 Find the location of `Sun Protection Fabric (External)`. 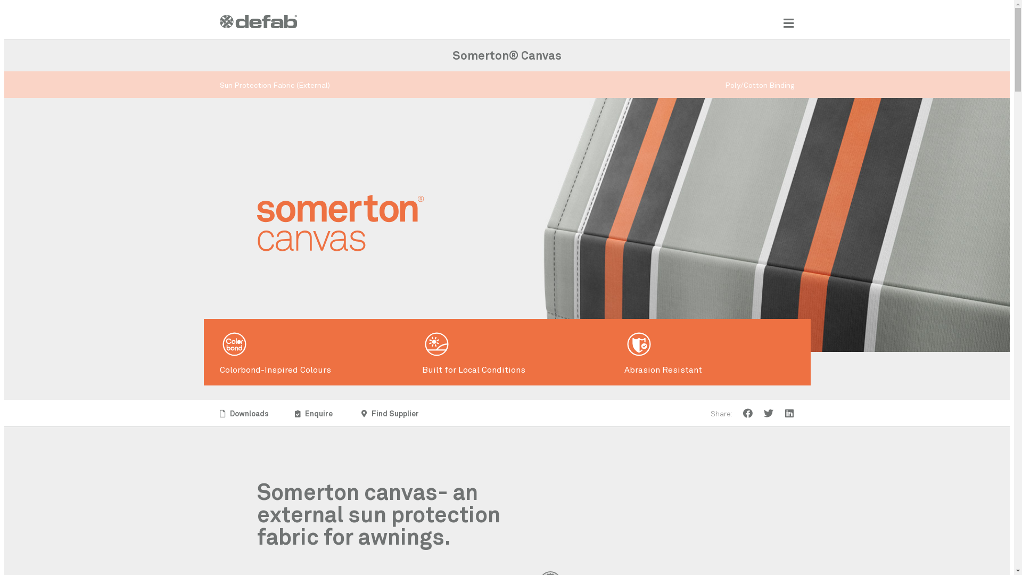

Sun Protection Fabric (External) is located at coordinates (275, 85).